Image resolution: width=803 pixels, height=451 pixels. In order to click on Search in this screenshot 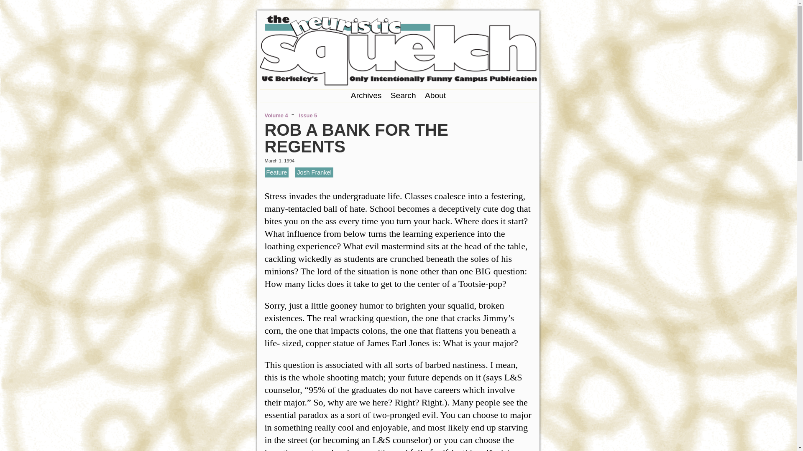, I will do `click(403, 95)`.